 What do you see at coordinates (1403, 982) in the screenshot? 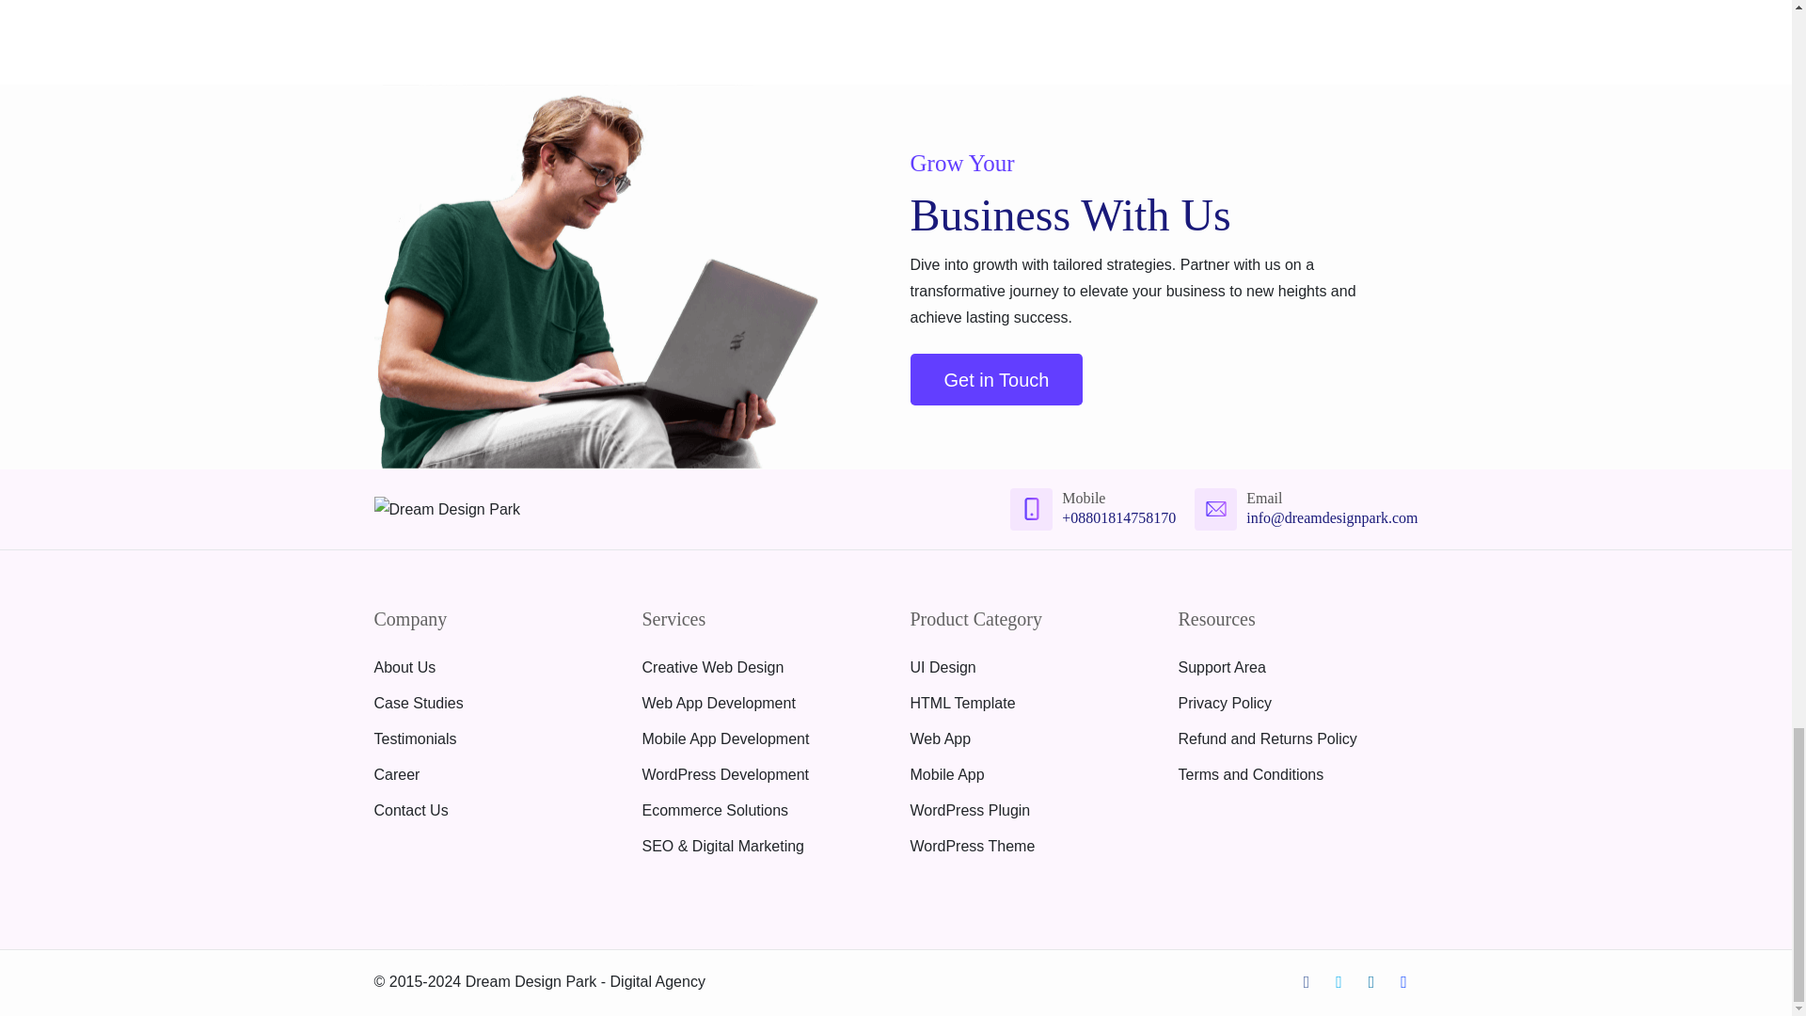
I see `Behance` at bounding box center [1403, 982].